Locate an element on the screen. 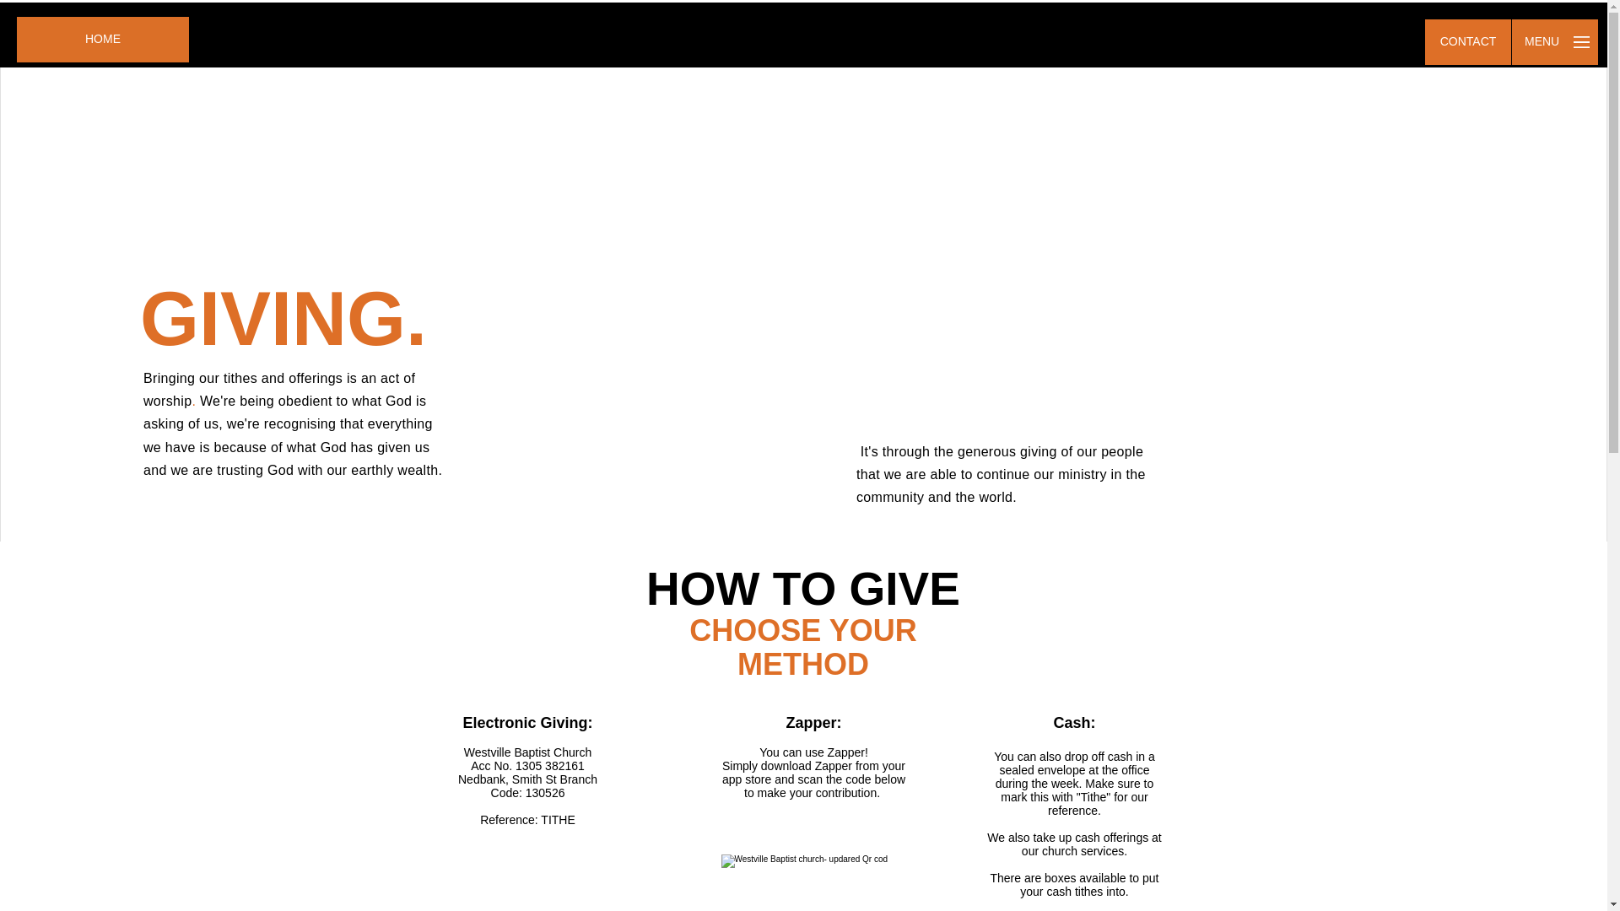 This screenshot has height=911, width=1620. CONTACT is located at coordinates (1468, 41).